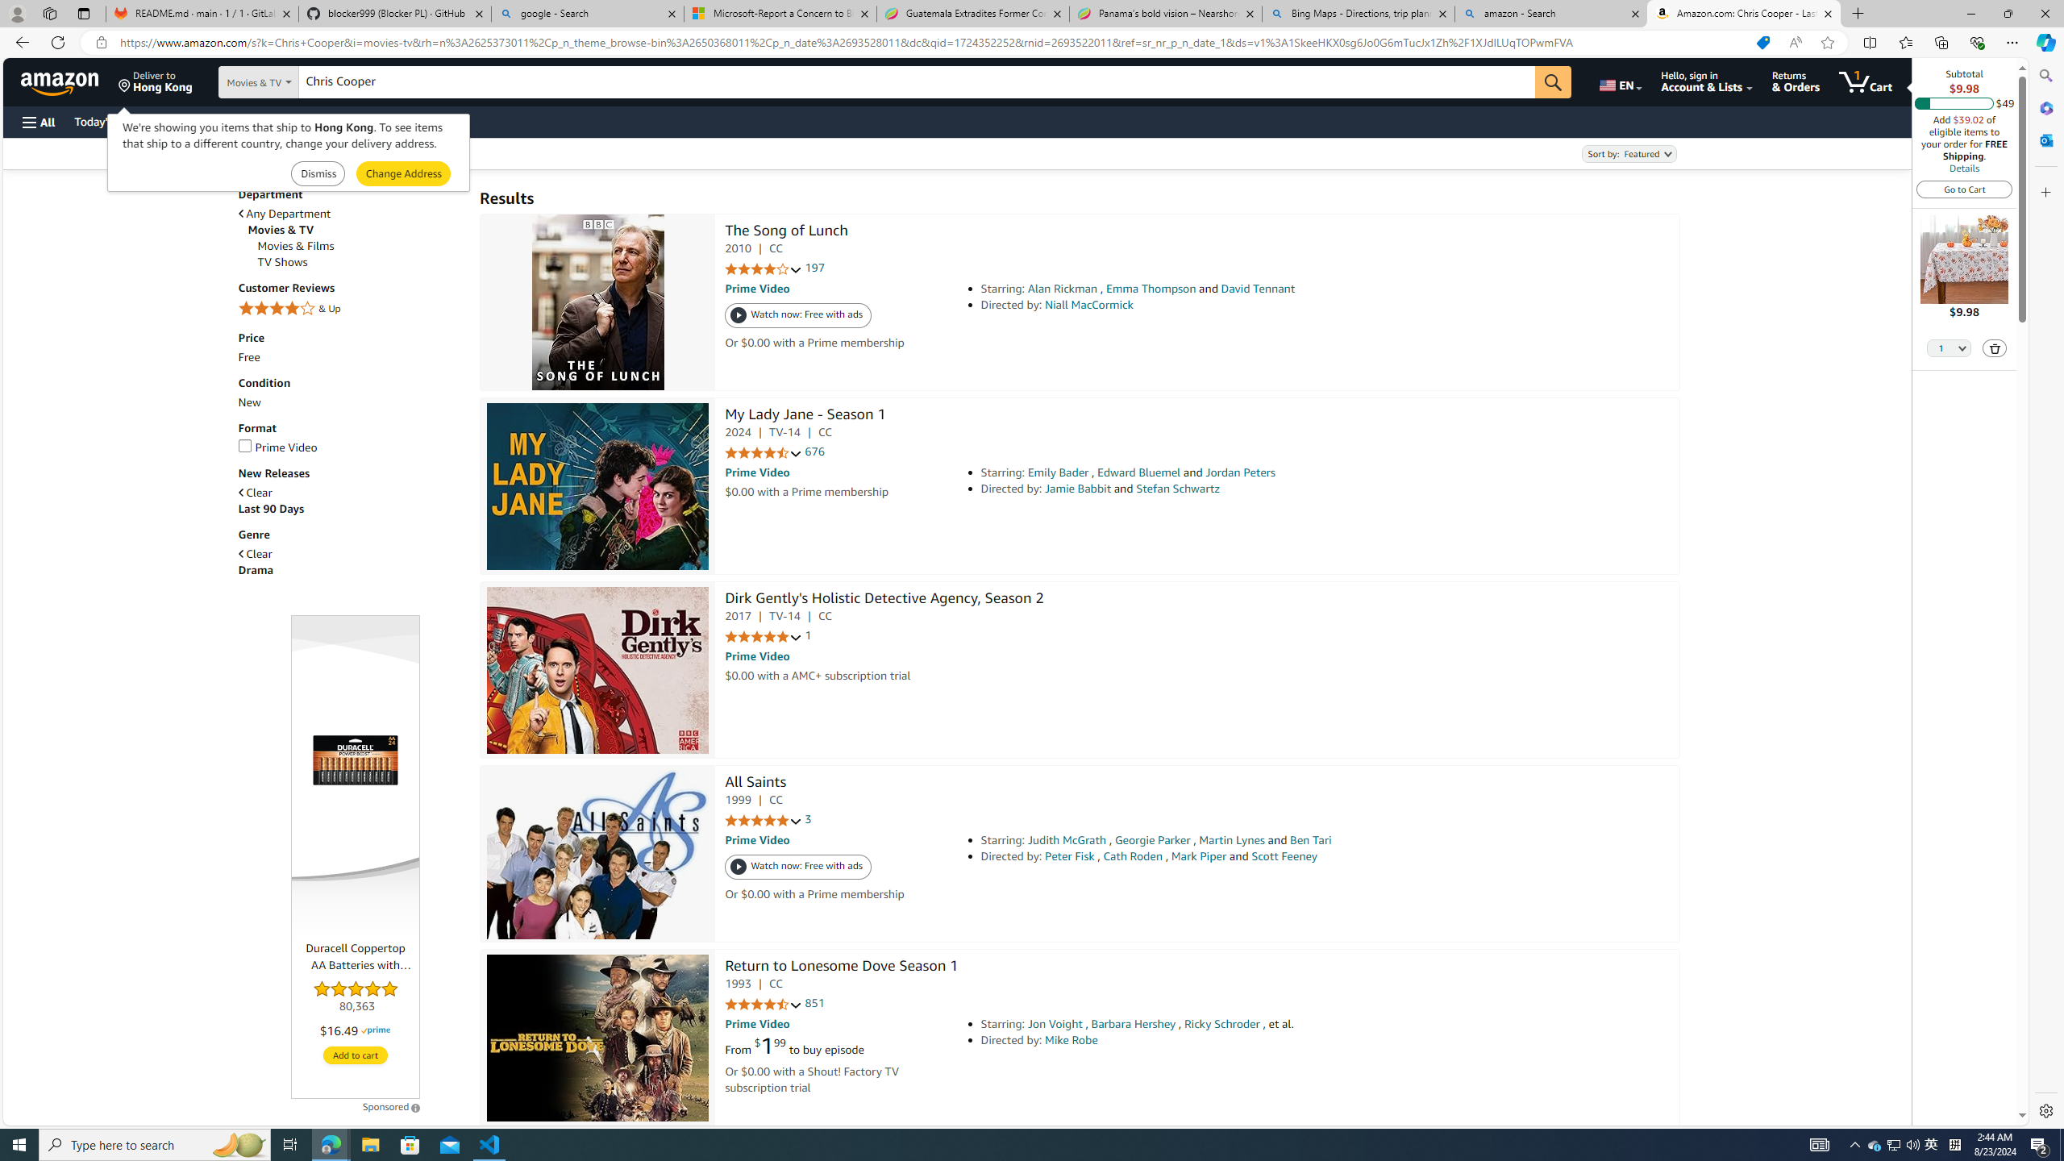 The image size is (2064, 1161). Describe the element at coordinates (1177, 489) in the screenshot. I see `Stefan Schwartz` at that location.